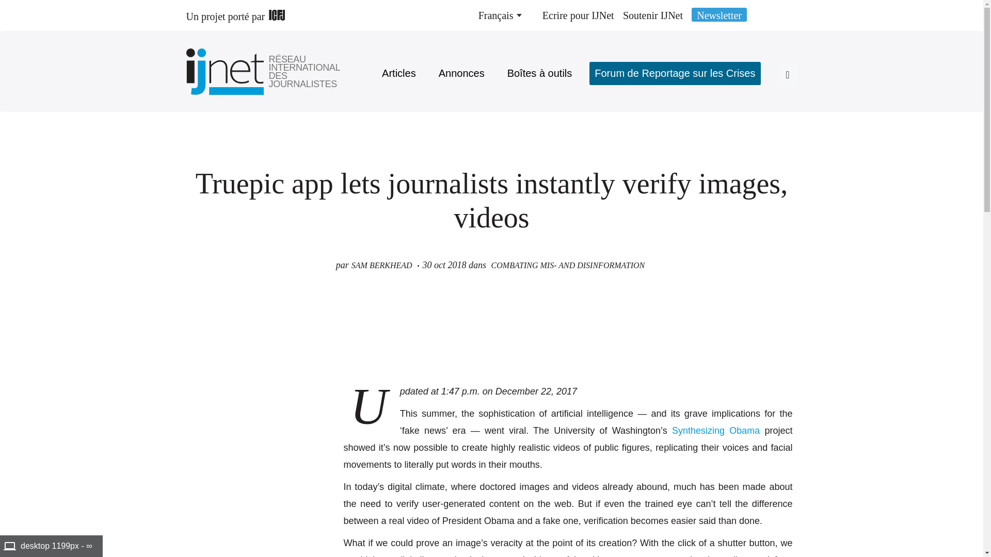  Describe the element at coordinates (196, 458) in the screenshot. I see `Whatsapp` at that location.